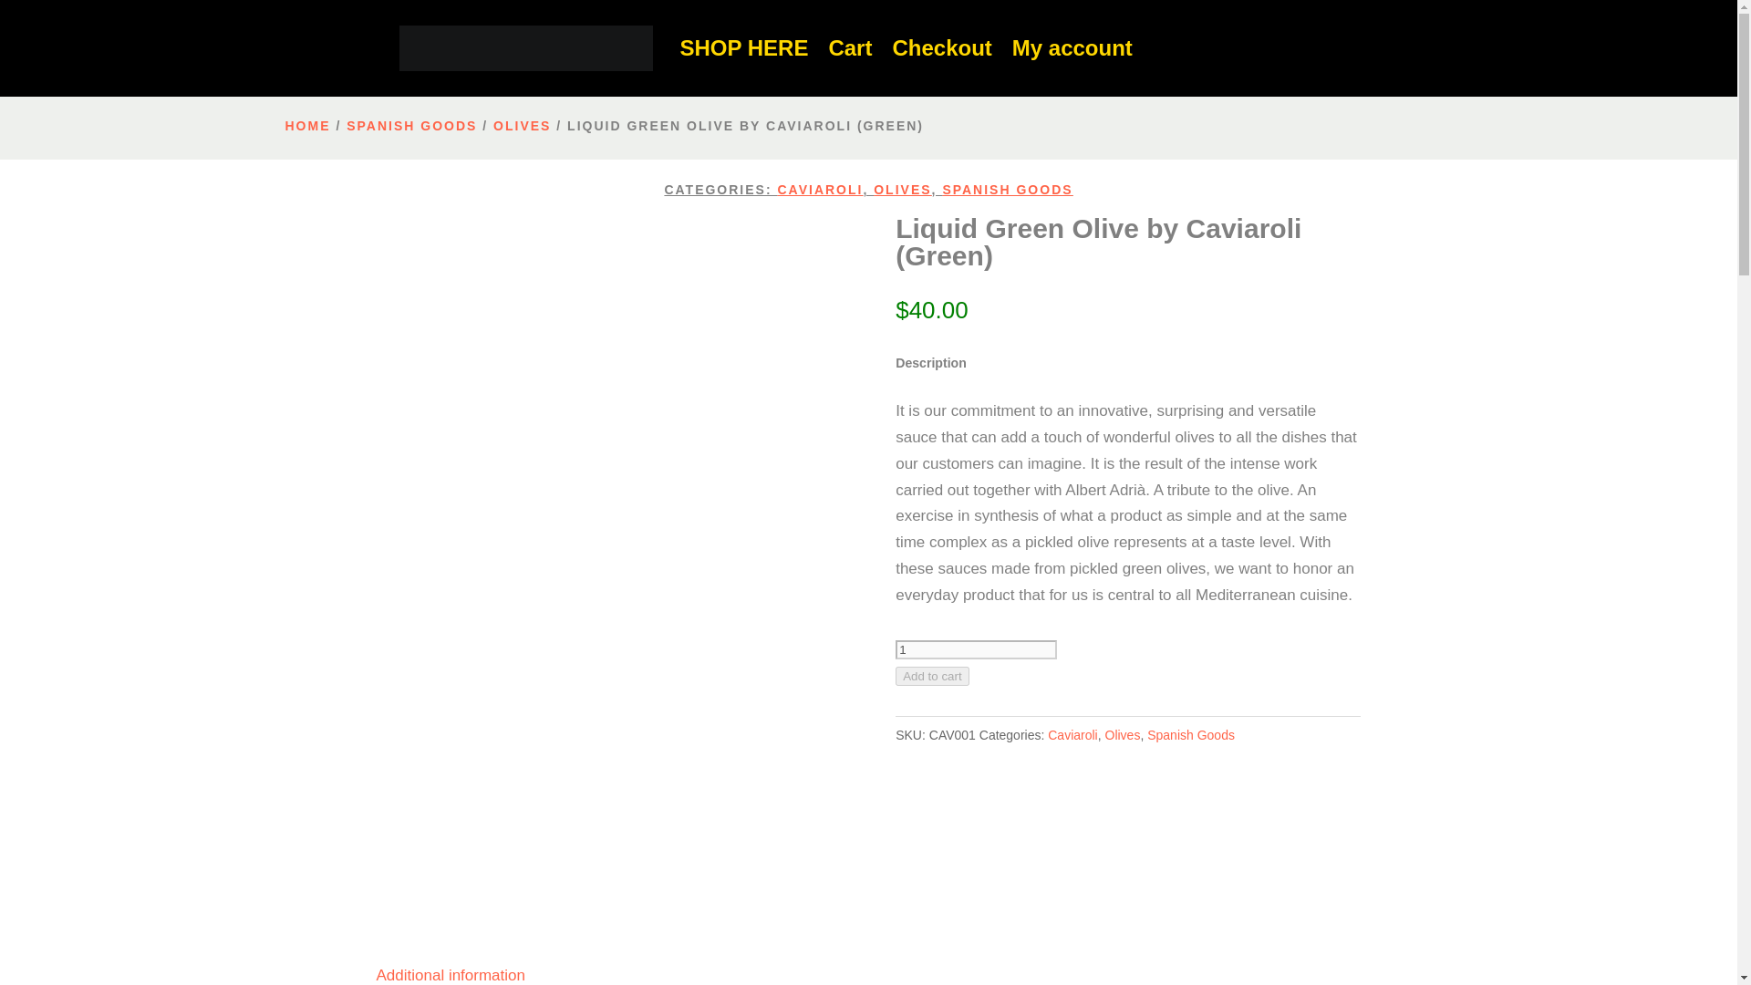 Image resolution: width=1751 pixels, height=985 pixels. What do you see at coordinates (1190, 735) in the screenshot?
I see `Spanish Goods` at bounding box center [1190, 735].